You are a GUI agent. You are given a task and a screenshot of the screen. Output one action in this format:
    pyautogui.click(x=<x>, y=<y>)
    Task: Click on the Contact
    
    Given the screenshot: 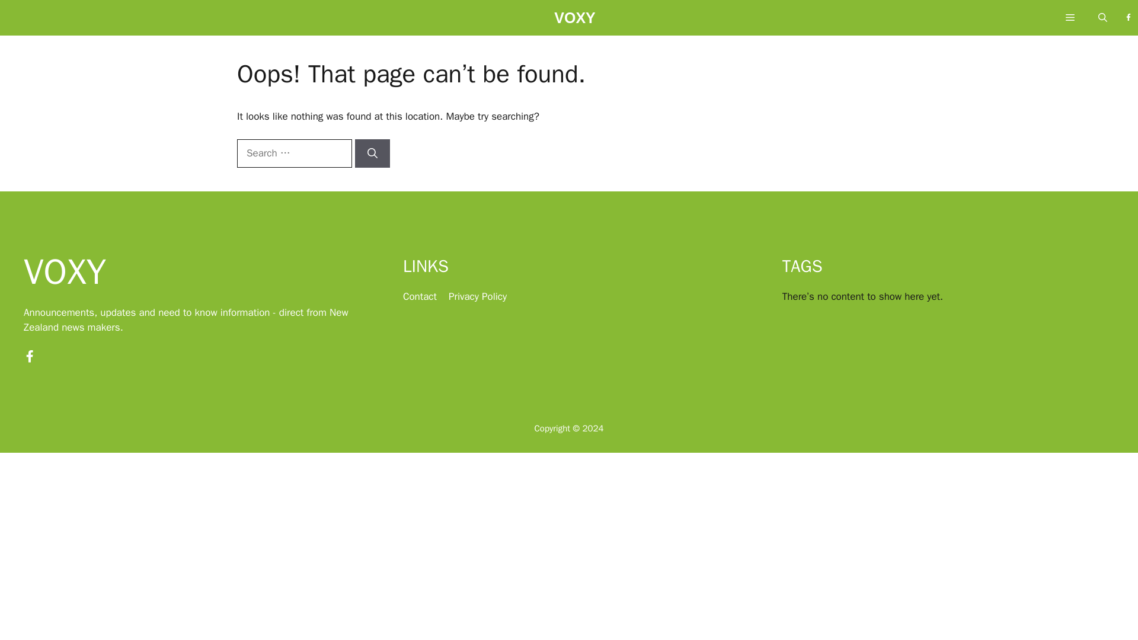 What is the action you would take?
    pyautogui.click(x=420, y=296)
    